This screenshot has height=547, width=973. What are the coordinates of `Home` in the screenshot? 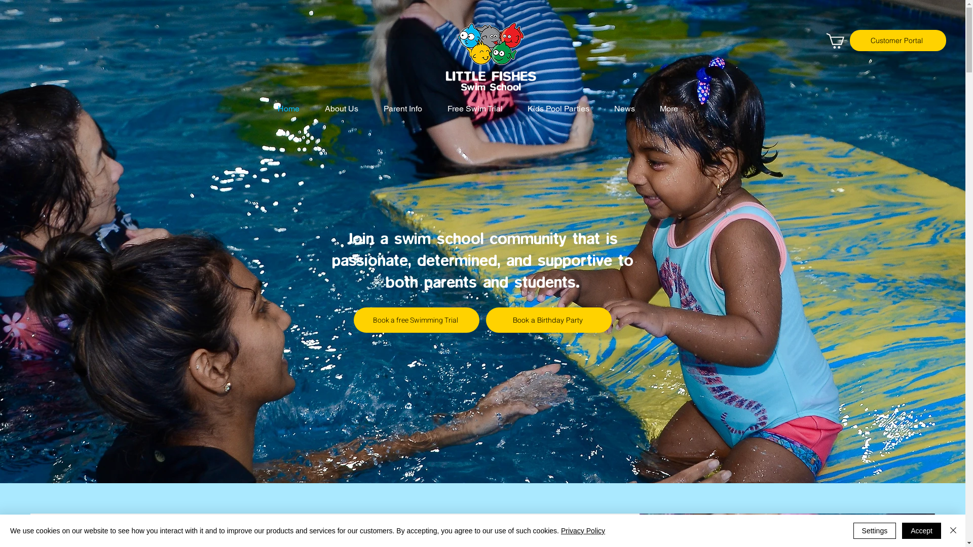 It's located at (293, 109).